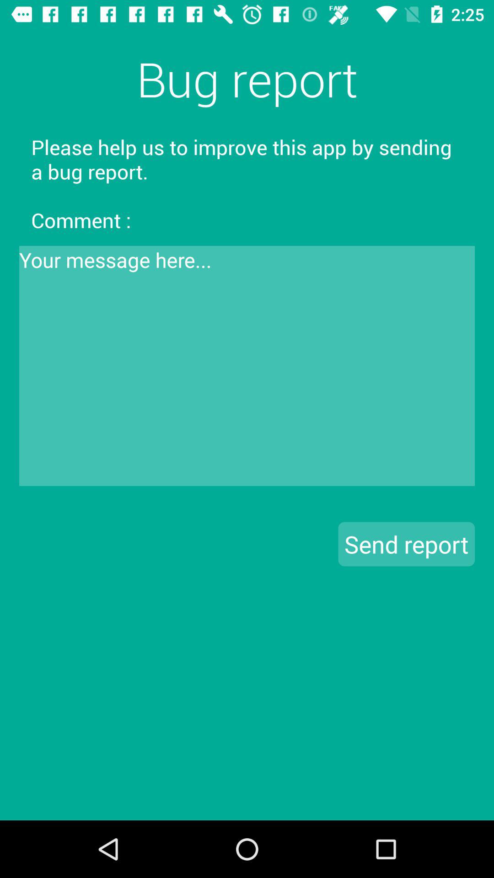  Describe the element at coordinates (406, 544) in the screenshot. I see `flip to the send report button` at that location.